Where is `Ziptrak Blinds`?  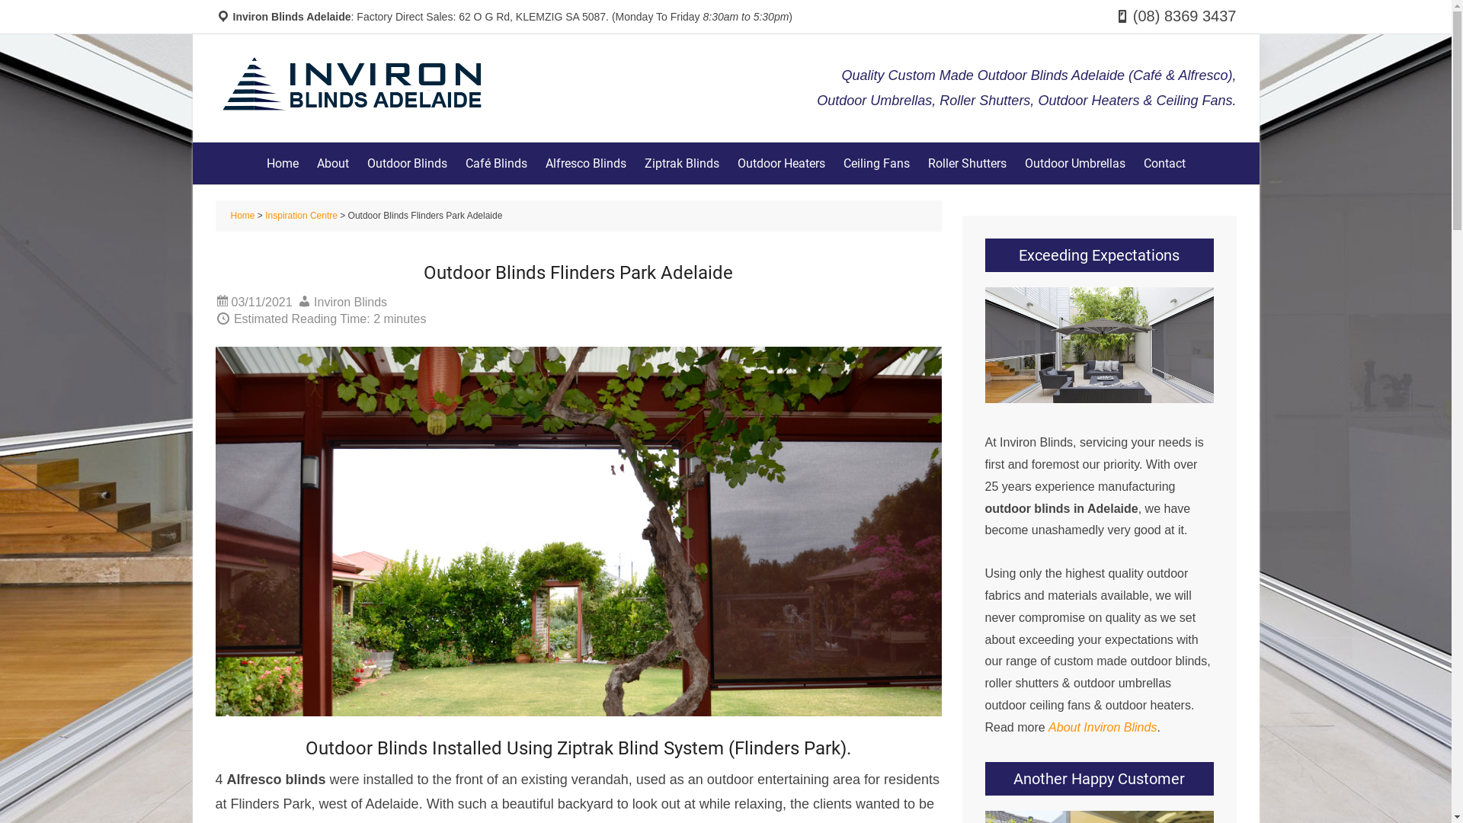
Ziptrak Blinds is located at coordinates (682, 163).